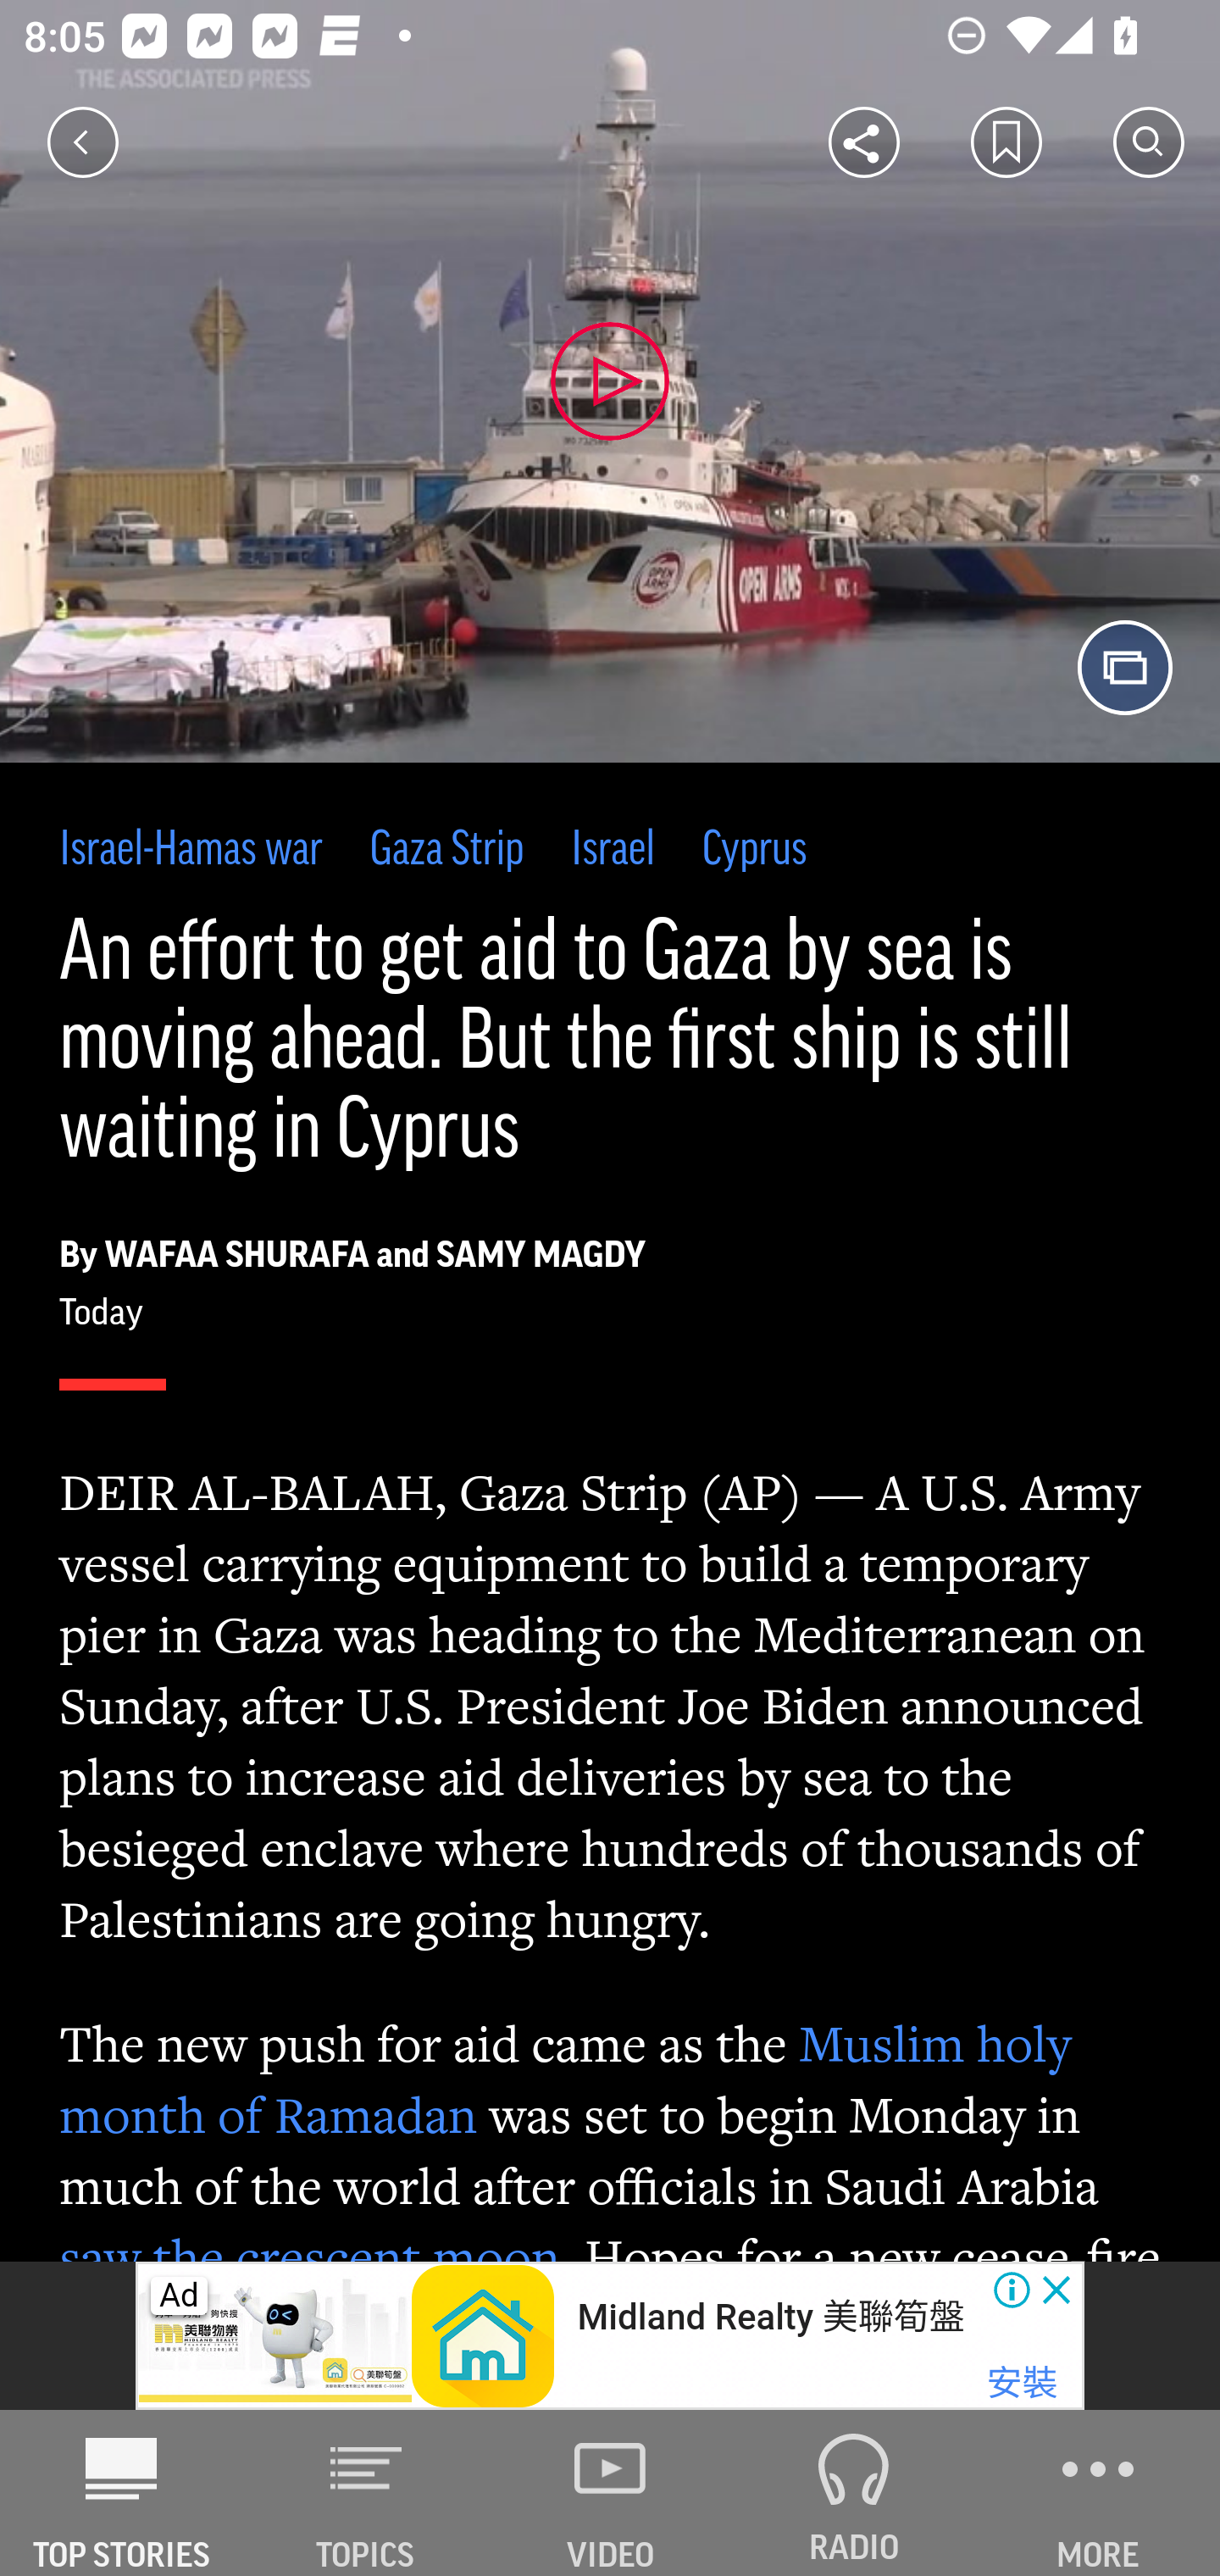 Image resolution: width=1220 pixels, height=2576 pixels. I want to click on Muslim holy month of Ramadan, so click(566, 2079).